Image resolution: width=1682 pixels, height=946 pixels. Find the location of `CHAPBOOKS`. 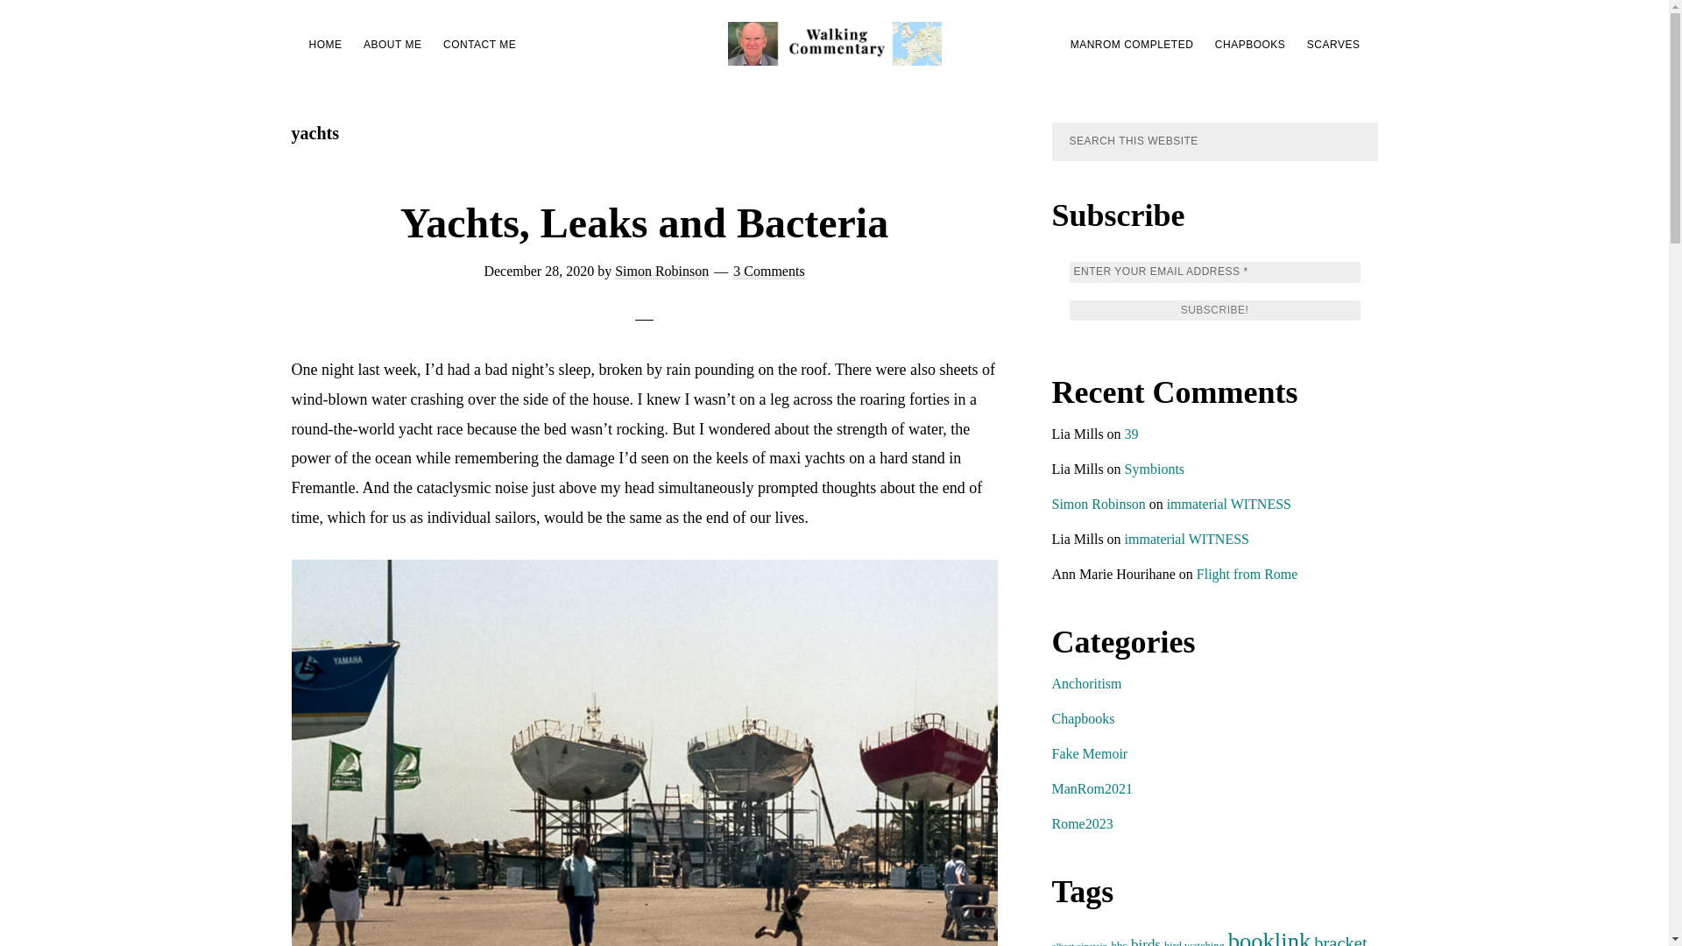

CHAPBOOKS is located at coordinates (1250, 44).